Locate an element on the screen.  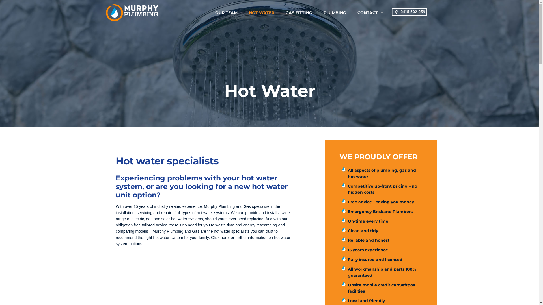
todd@murphy-plumbing.com.au is located at coordinates (312, 153).